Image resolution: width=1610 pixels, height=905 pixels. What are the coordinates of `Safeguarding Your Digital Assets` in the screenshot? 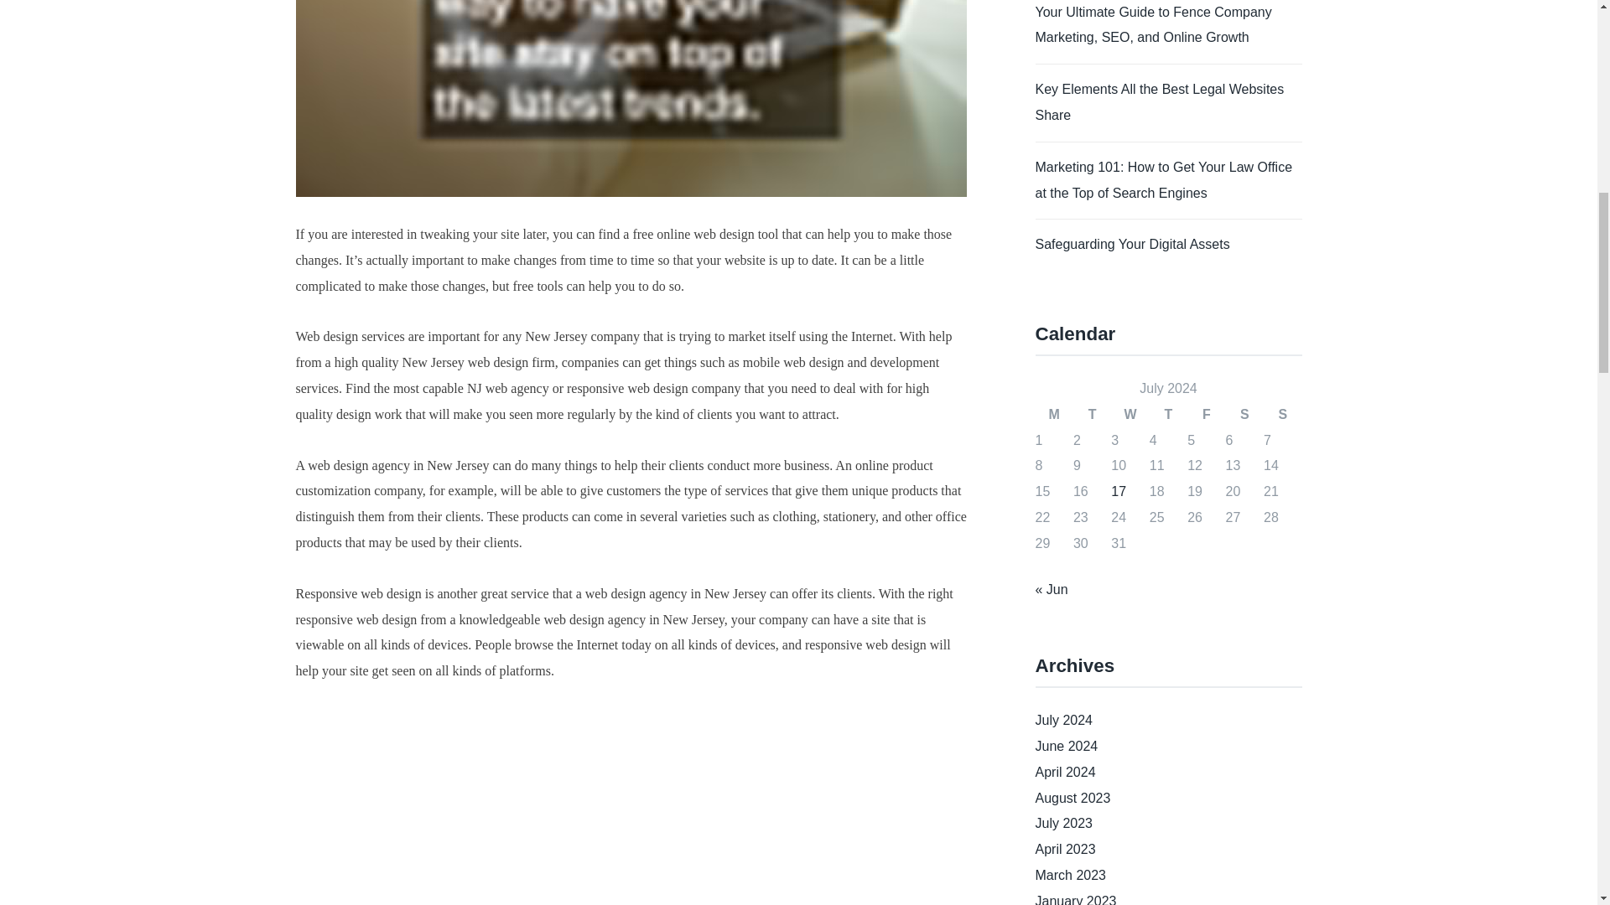 It's located at (1132, 244).